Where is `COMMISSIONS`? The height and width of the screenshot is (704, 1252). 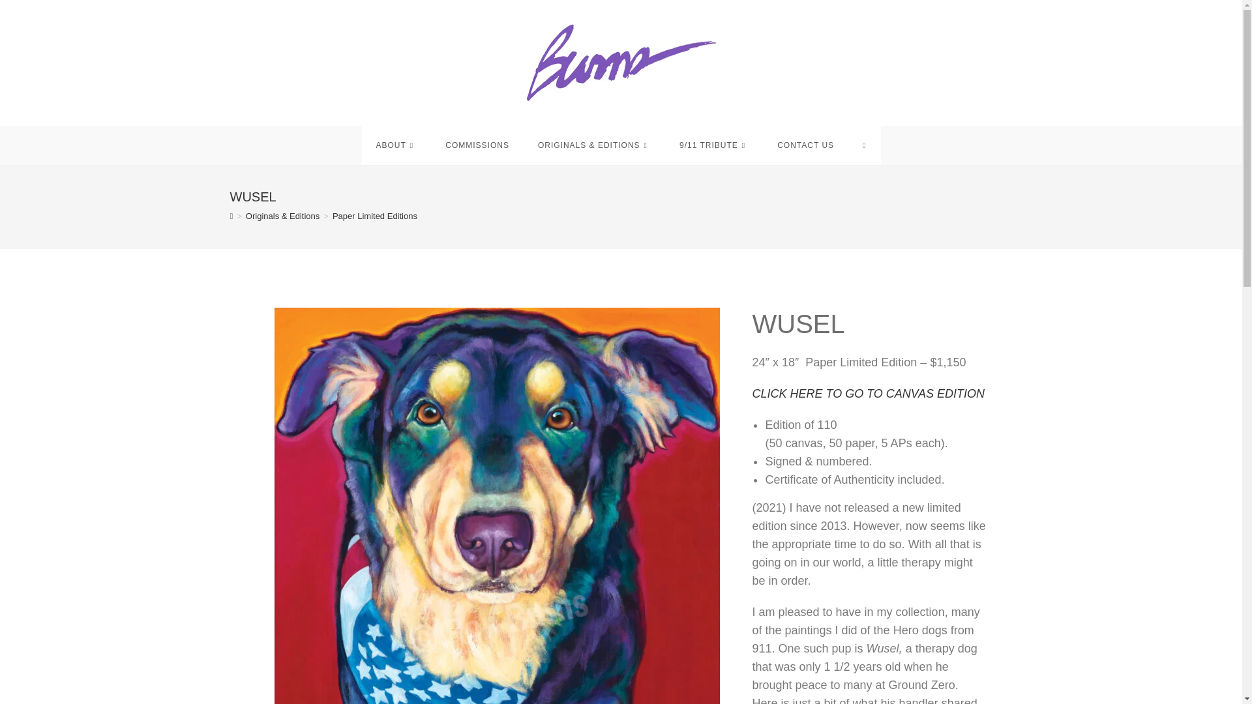
COMMISSIONS is located at coordinates (477, 145).